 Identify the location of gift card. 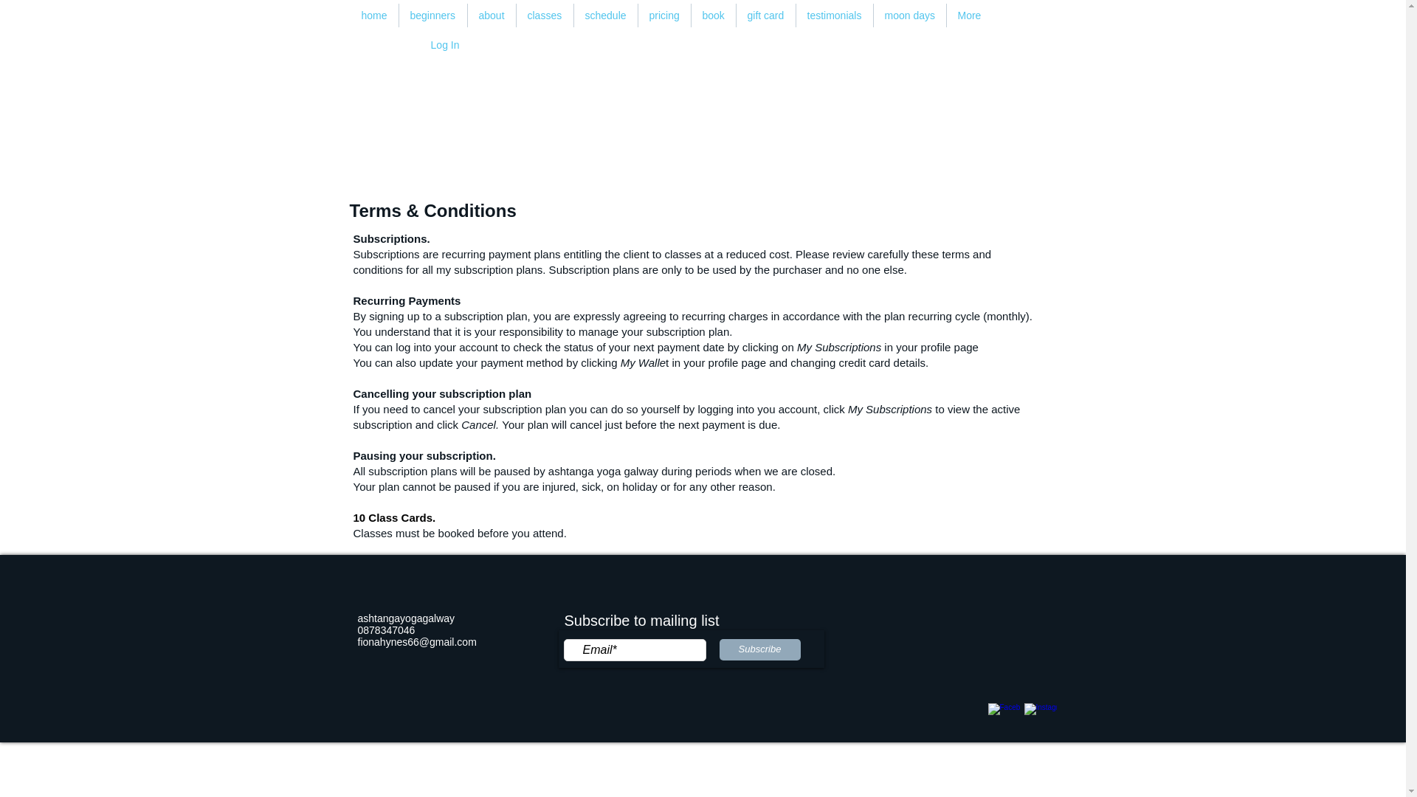
(766, 15).